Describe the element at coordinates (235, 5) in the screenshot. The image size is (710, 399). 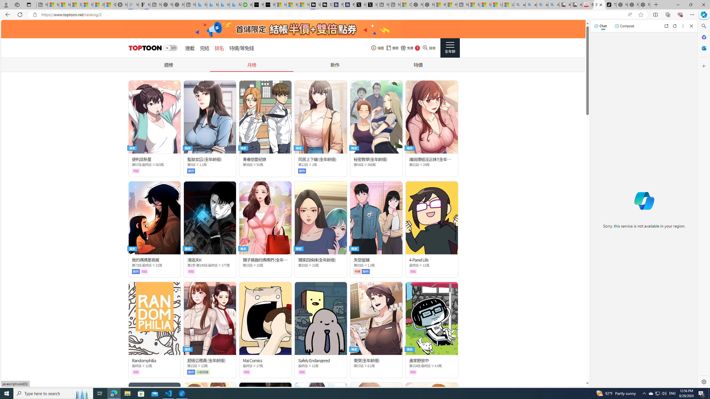
I see `Microsoft Bing Travel - Shangri-La Hotel Bangkok` at that location.